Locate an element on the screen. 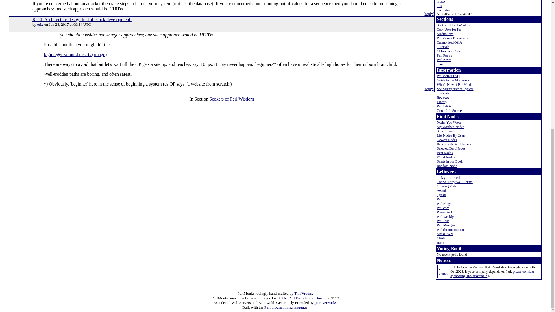 This screenshot has width=555, height=312. hippo's home node. Level 23. Member of: QandAEditors is located at coordinates (441, 2).